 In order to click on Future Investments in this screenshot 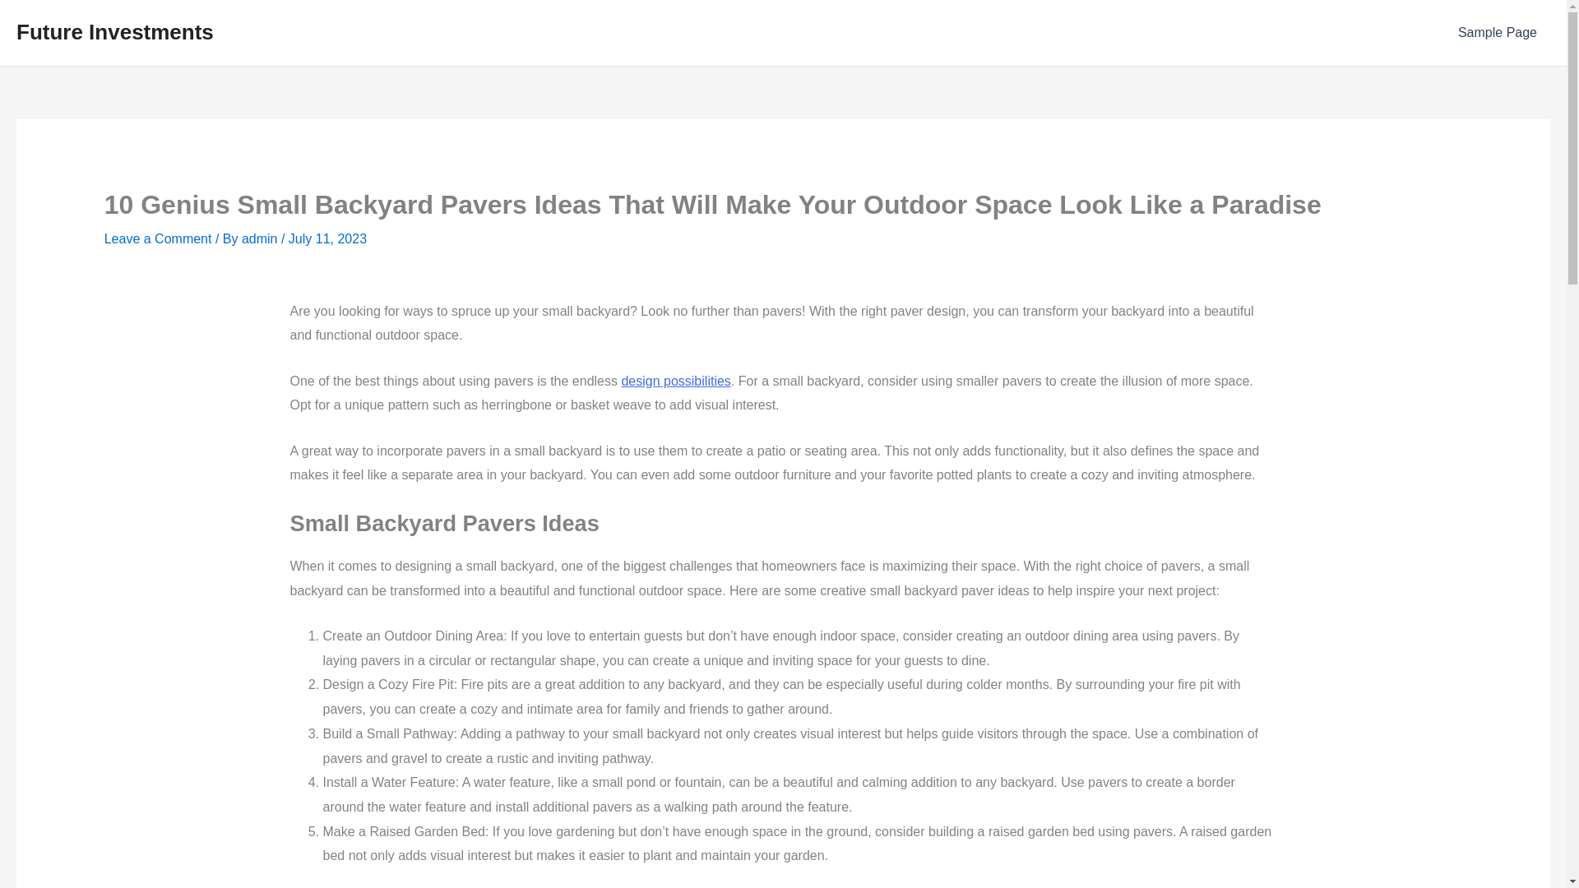, I will do `click(114, 31)`.